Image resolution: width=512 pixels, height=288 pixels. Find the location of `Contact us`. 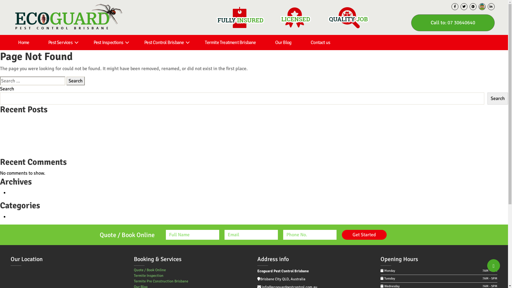

Contact us is located at coordinates (321, 43).